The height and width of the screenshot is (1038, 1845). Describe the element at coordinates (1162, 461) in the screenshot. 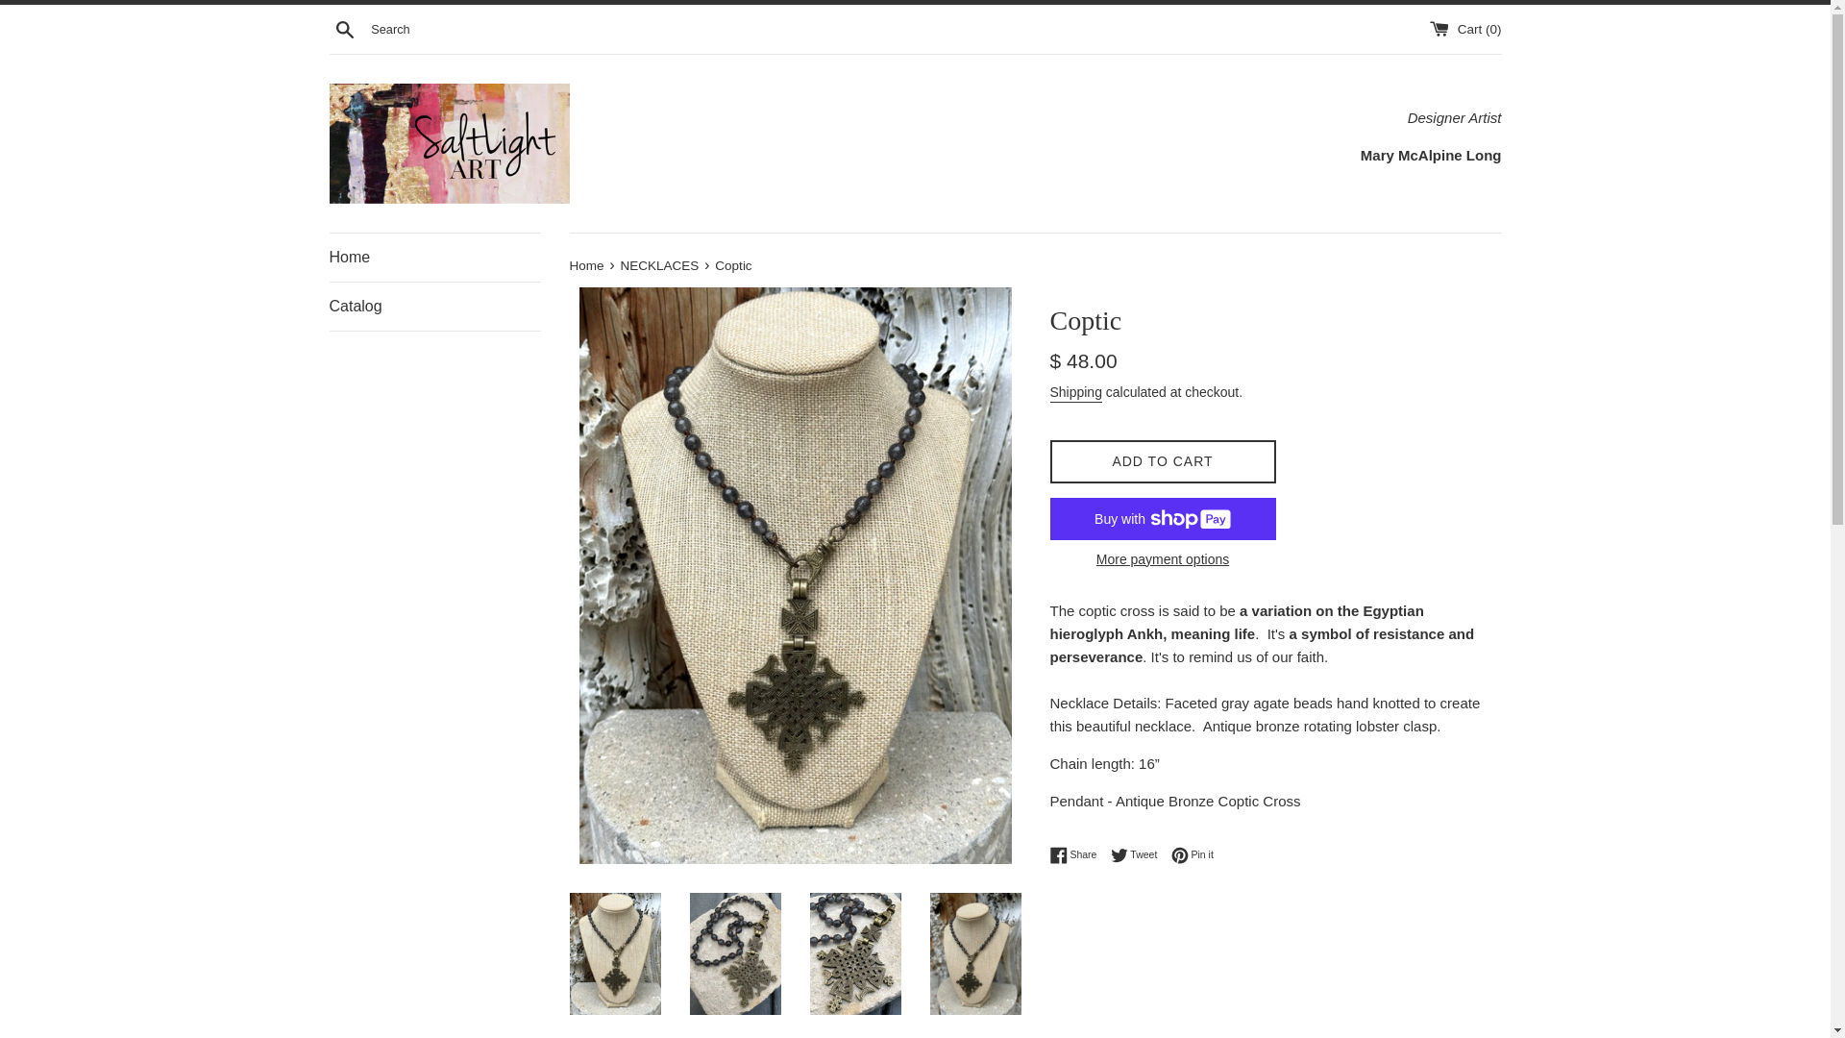

I see `Share on Facebook` at that location.